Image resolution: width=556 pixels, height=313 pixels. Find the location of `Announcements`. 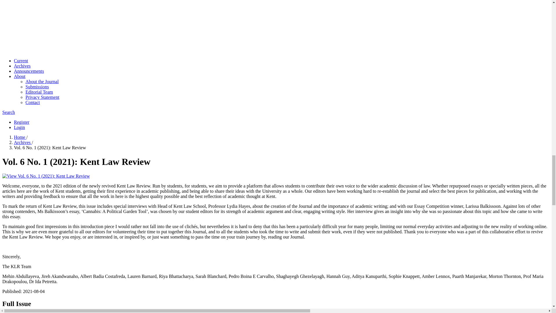

Announcements is located at coordinates (29, 71).